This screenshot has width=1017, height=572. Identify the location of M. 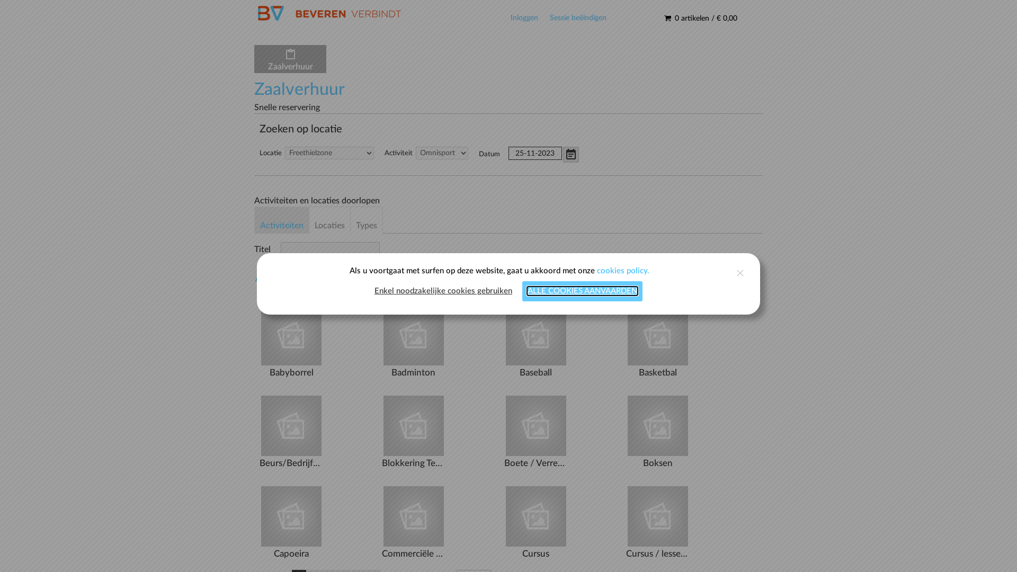
(496, 279).